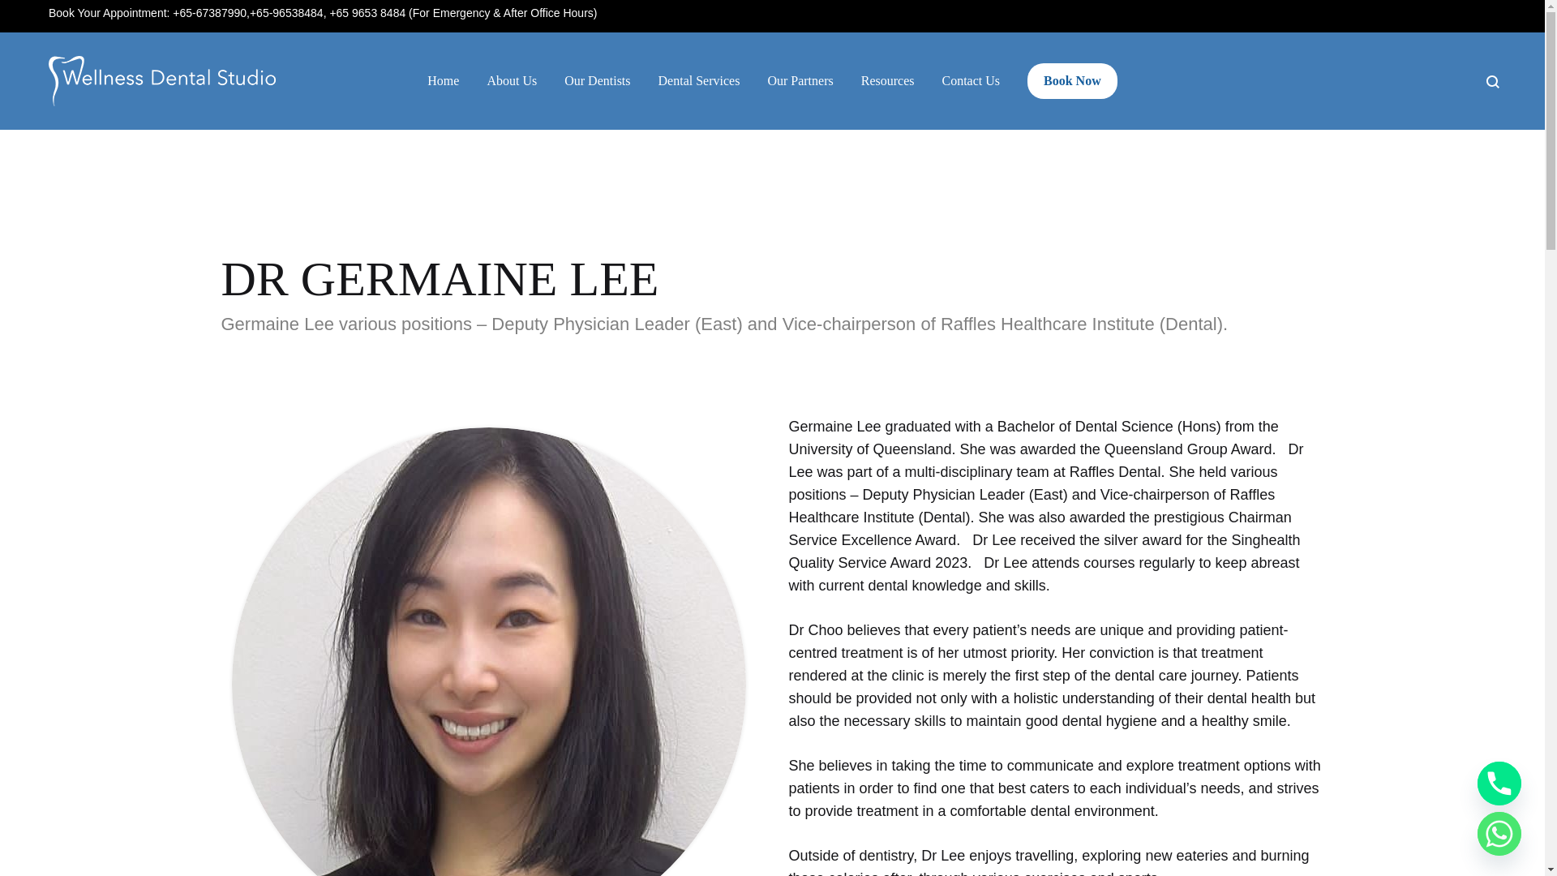 This screenshot has width=1557, height=876. Describe the element at coordinates (443, 81) in the screenshot. I see `Home` at that location.